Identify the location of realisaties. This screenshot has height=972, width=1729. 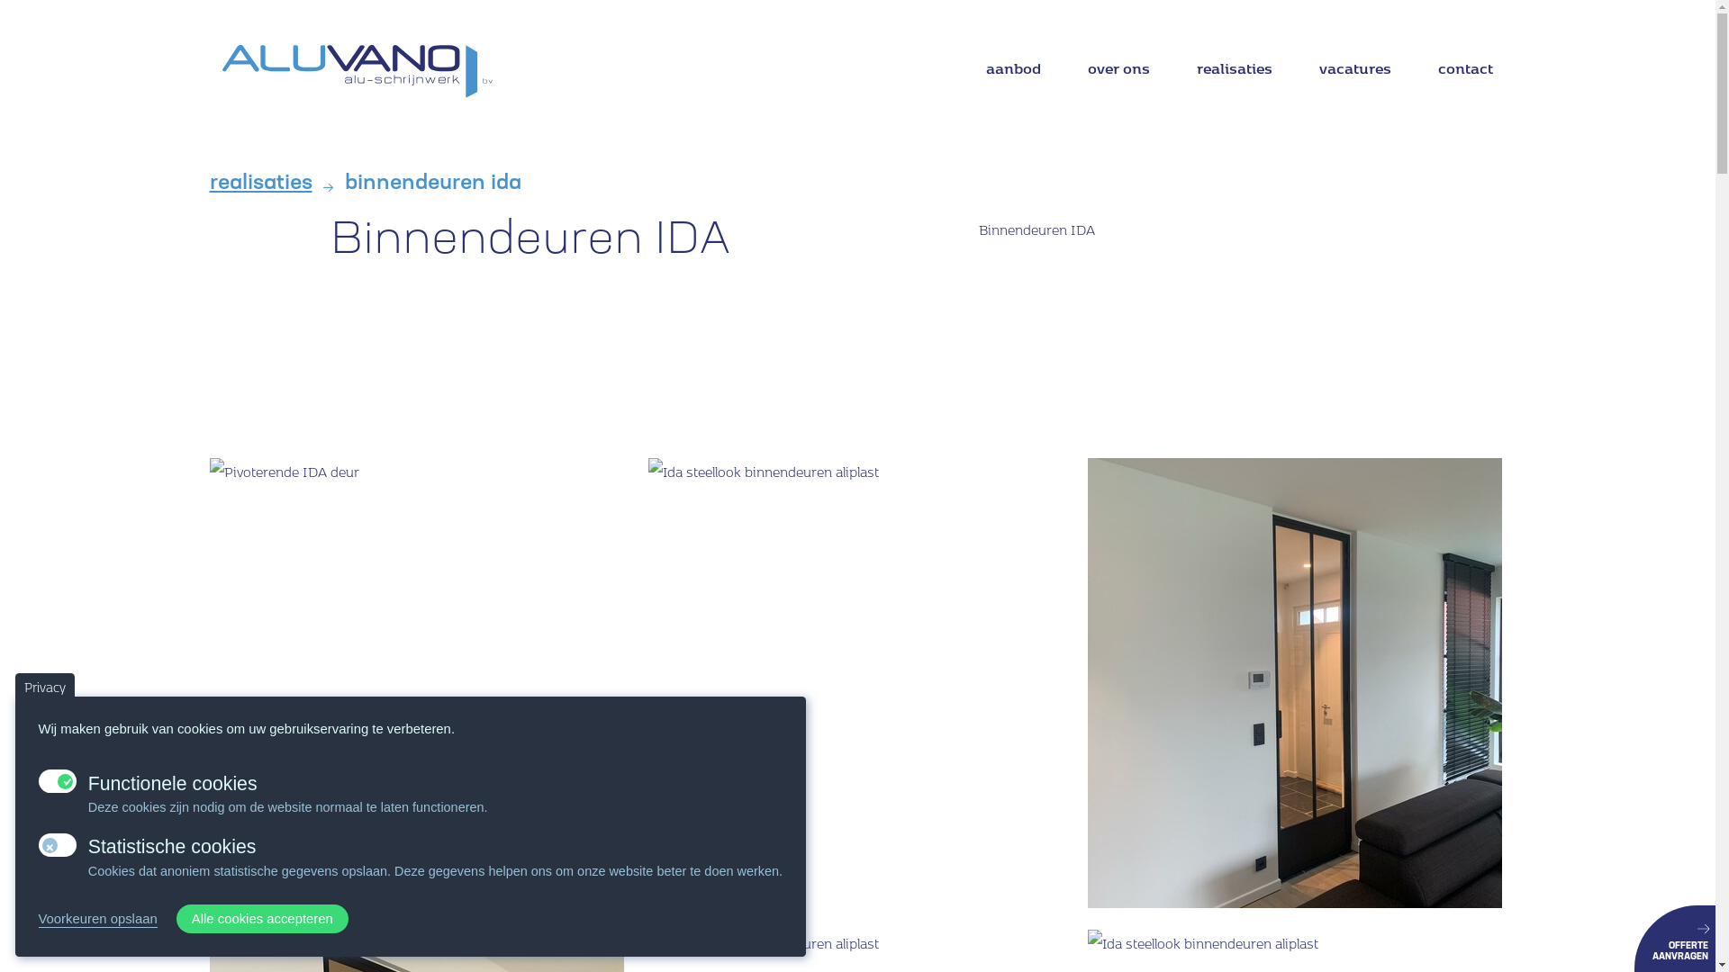
(260, 185).